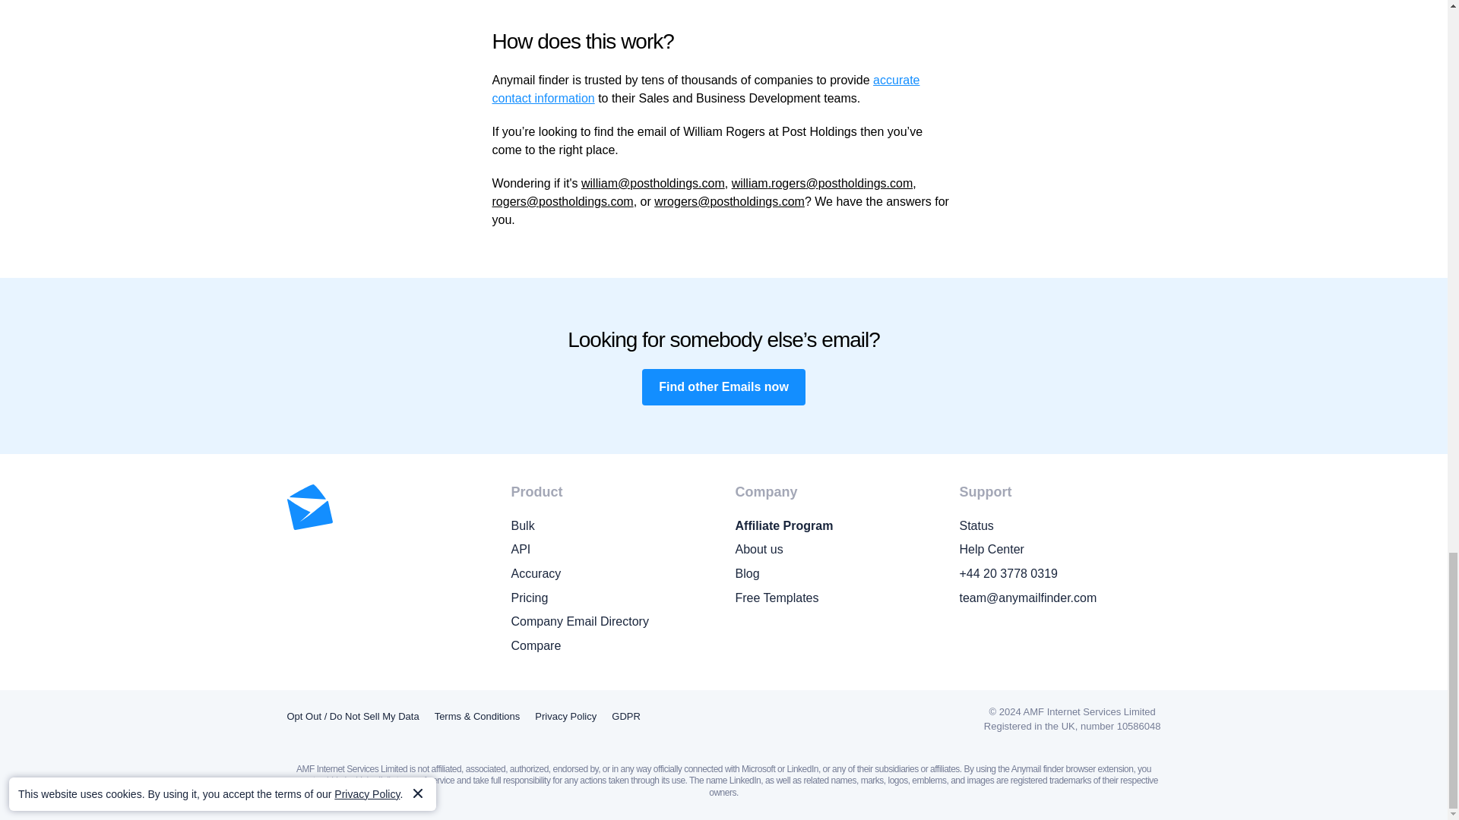 This screenshot has height=820, width=1459. What do you see at coordinates (611, 549) in the screenshot?
I see `API` at bounding box center [611, 549].